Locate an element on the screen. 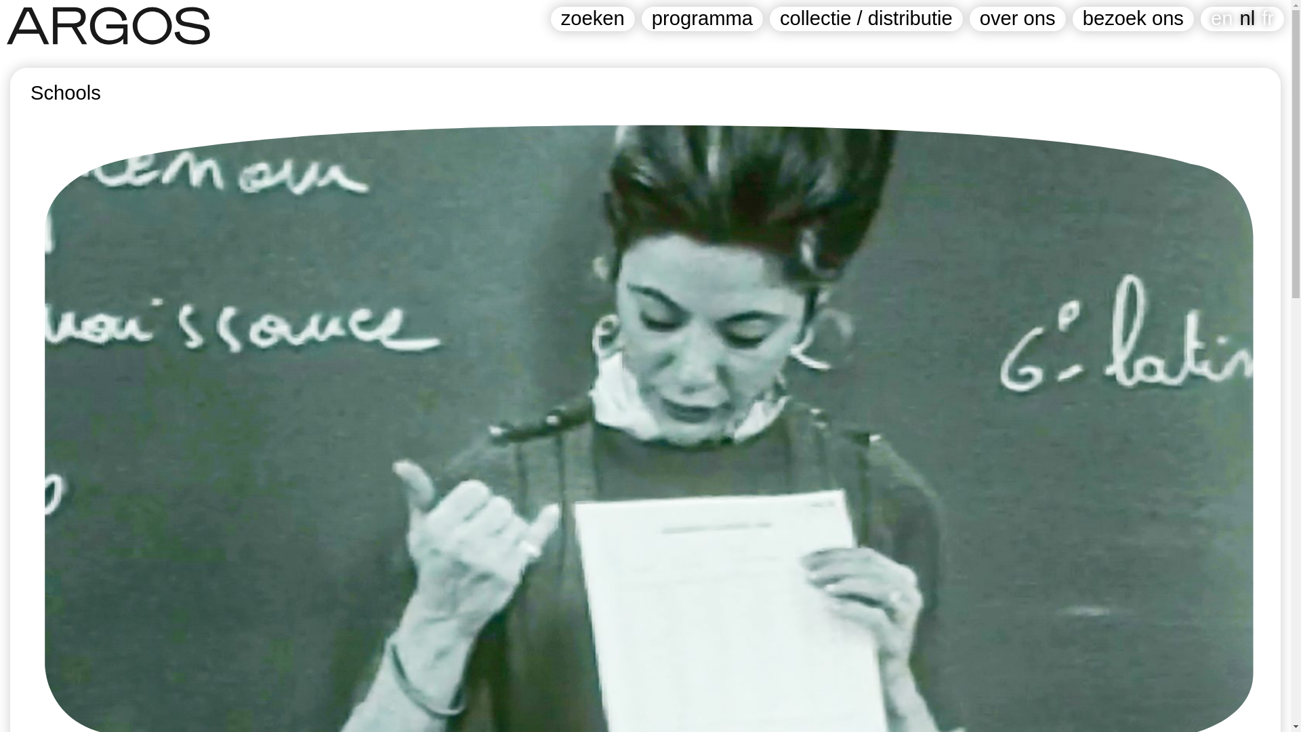  nl is located at coordinates (1247, 18).